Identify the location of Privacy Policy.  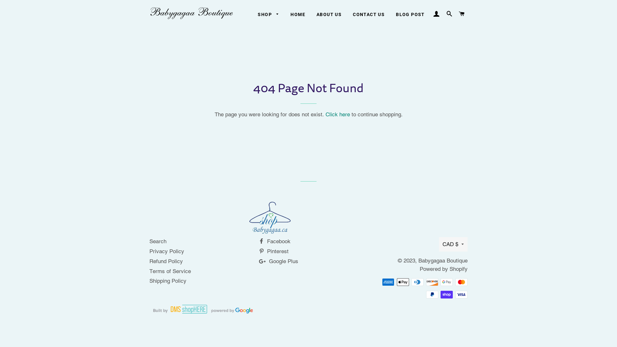
(167, 251).